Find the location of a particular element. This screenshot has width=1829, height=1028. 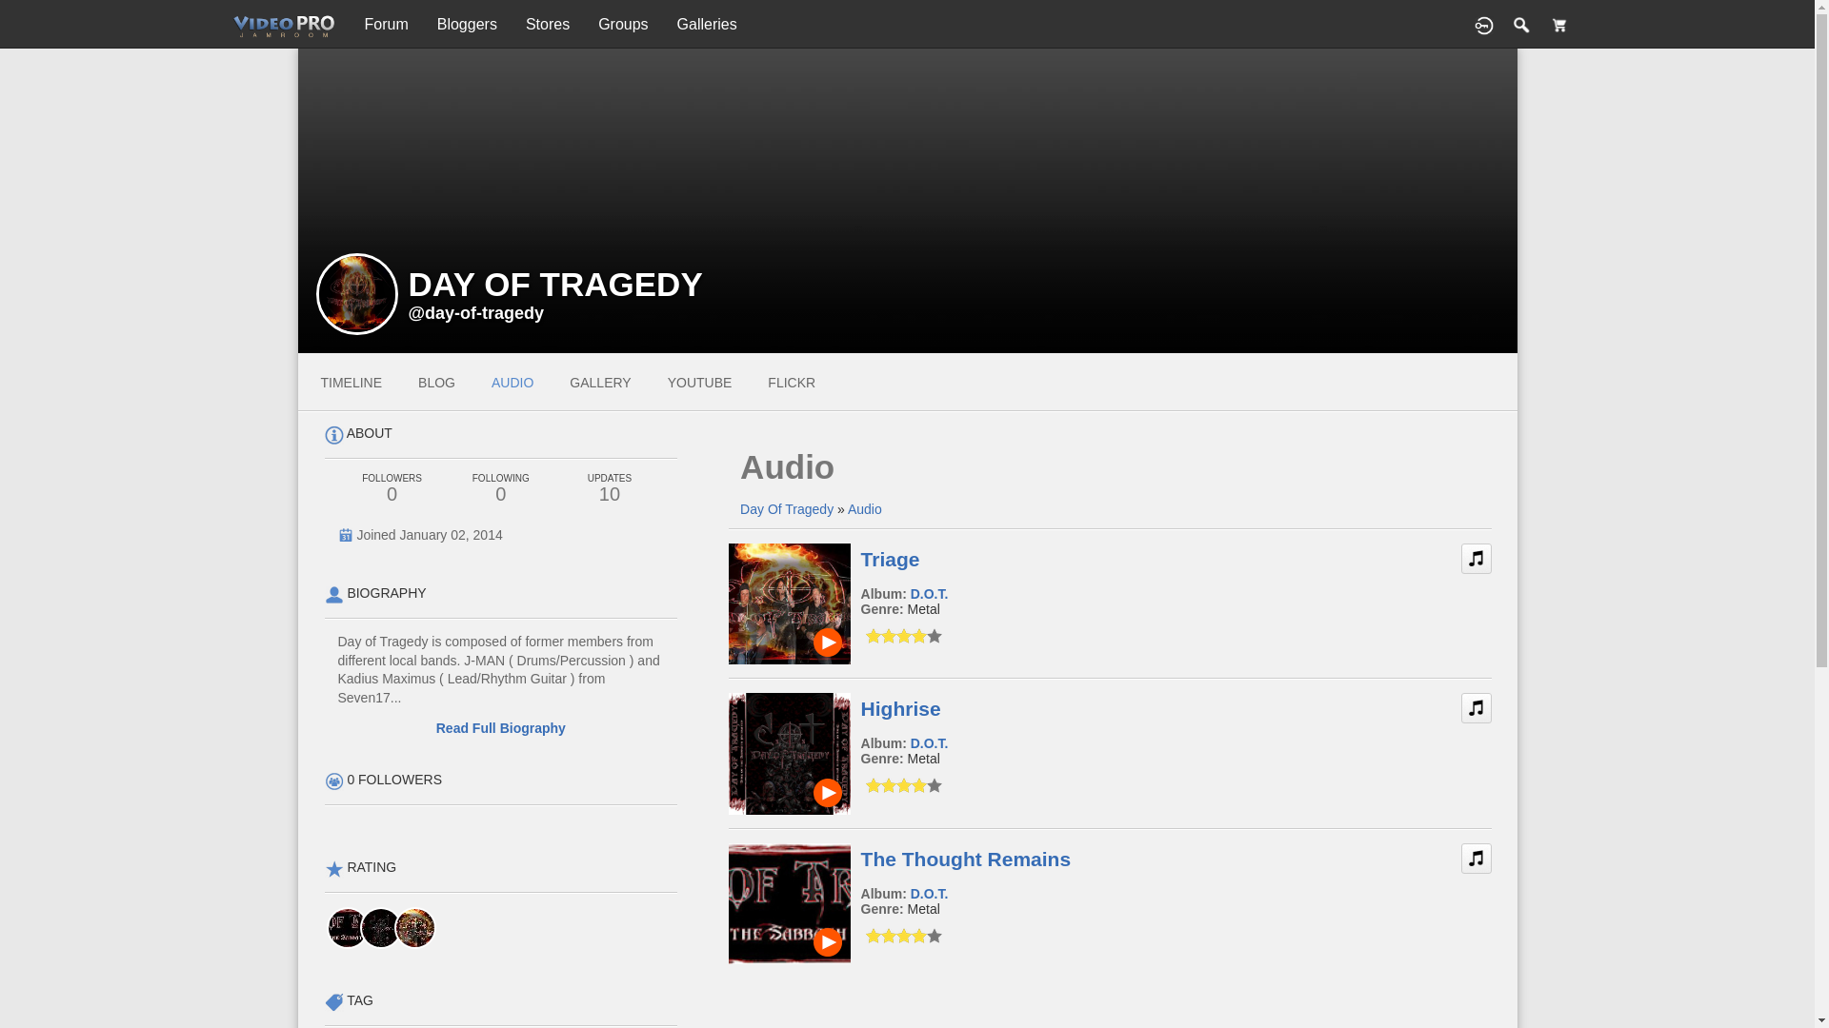

The Thought Remains rated a 4 is located at coordinates (346, 927).